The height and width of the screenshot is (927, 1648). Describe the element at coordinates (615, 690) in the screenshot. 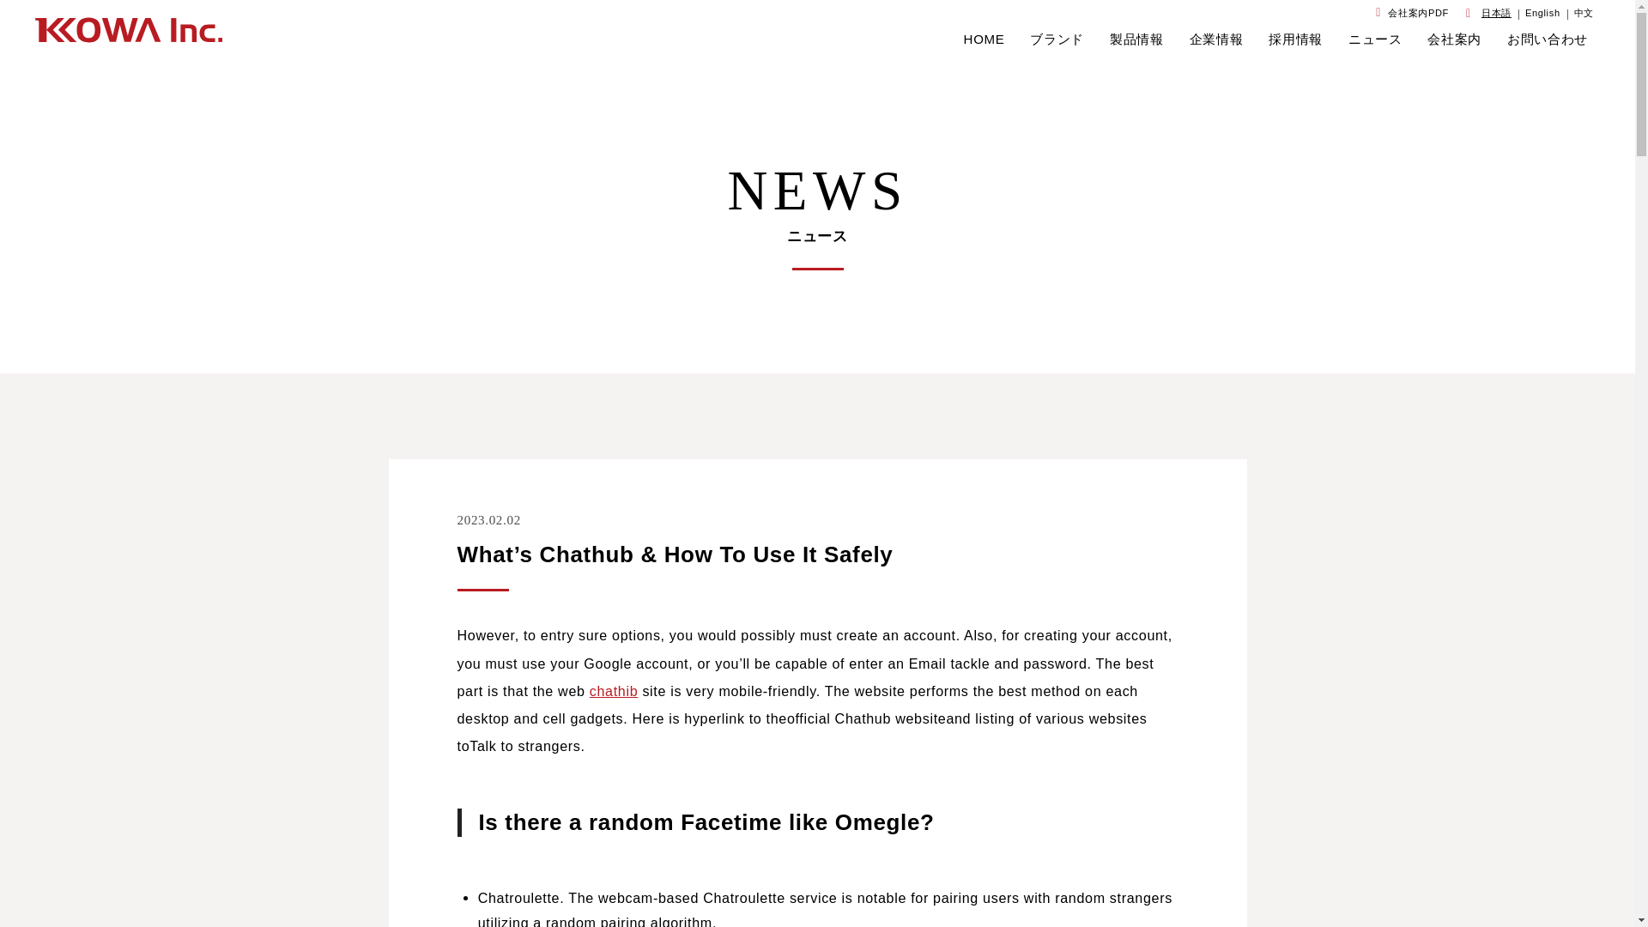

I see `chathib` at that location.